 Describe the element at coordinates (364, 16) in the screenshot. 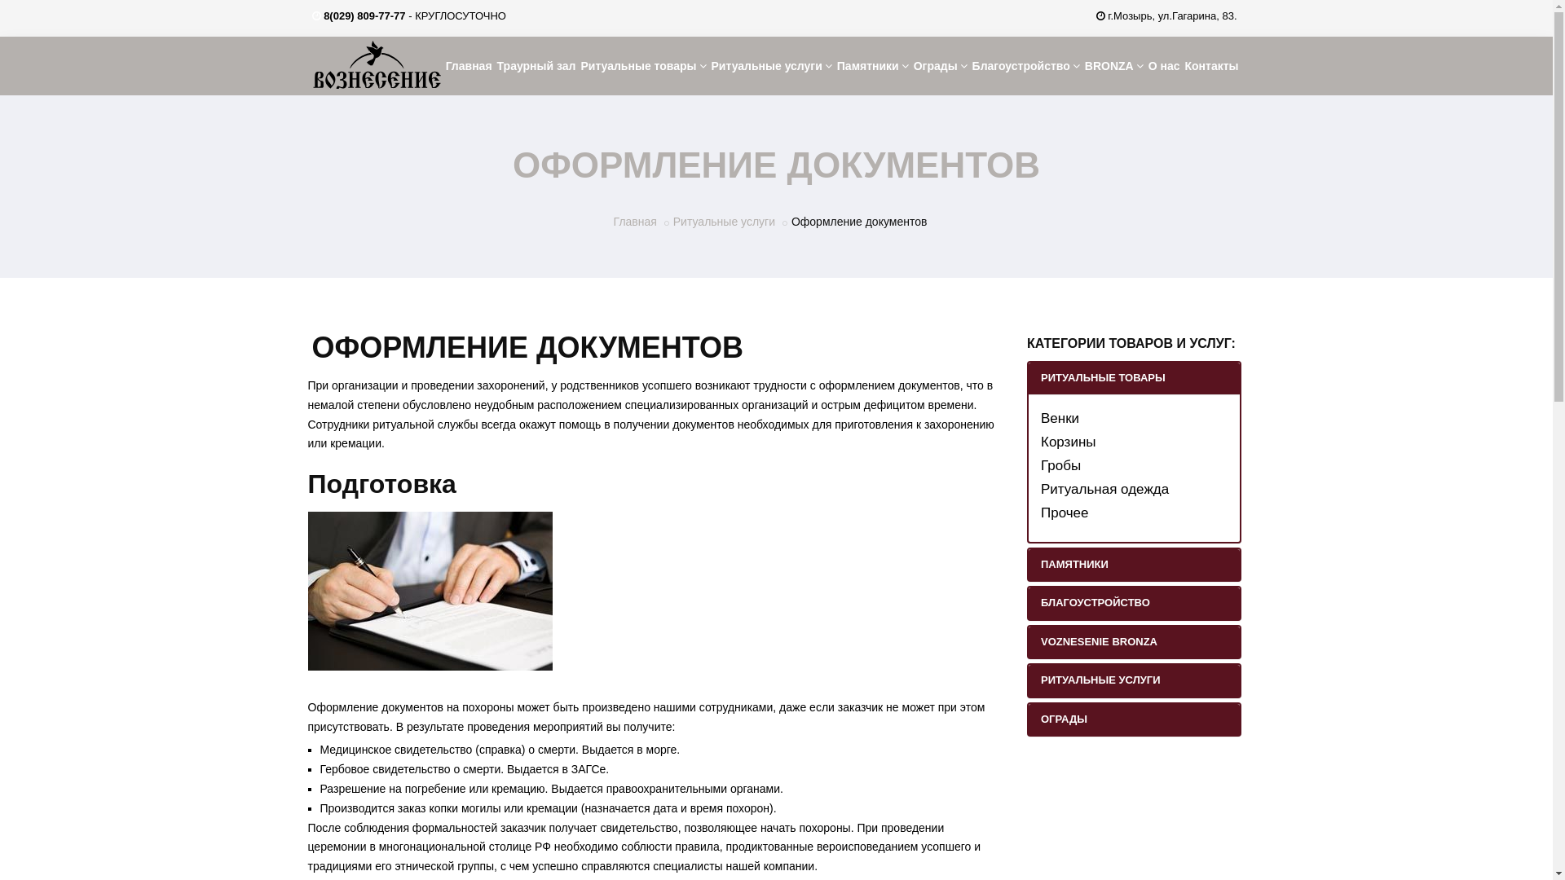

I see `8(029) 809-77-77` at that location.